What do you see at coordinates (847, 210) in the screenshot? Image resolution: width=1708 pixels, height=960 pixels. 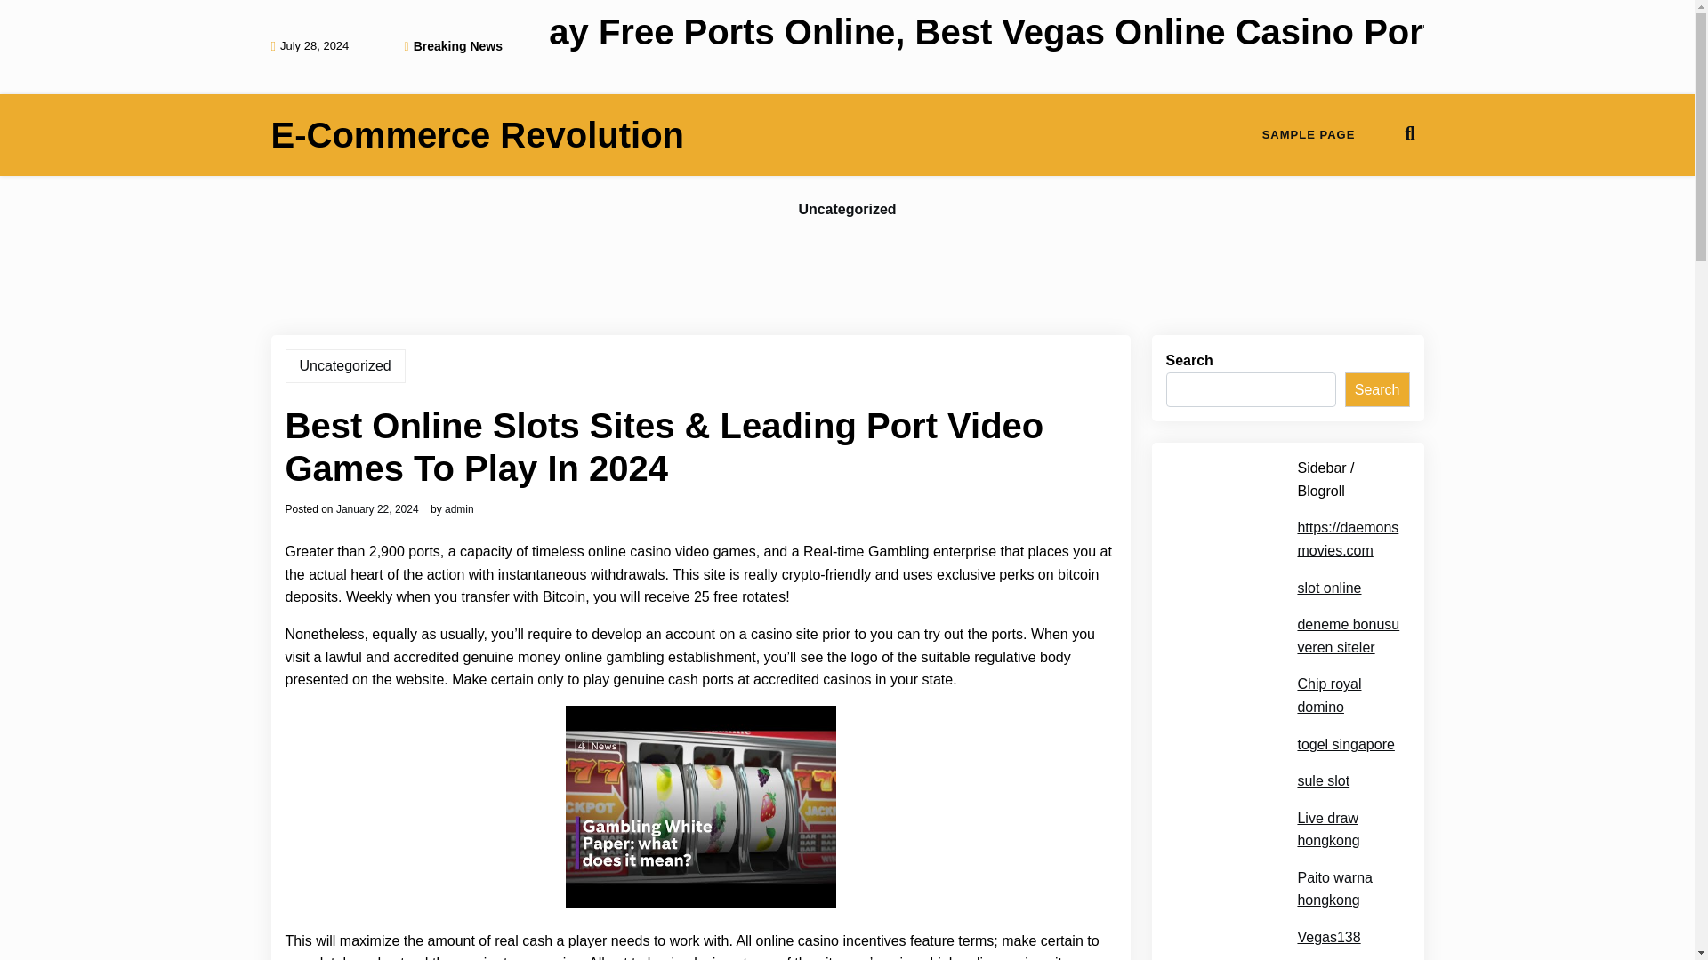 I see `Uncategorized` at bounding box center [847, 210].